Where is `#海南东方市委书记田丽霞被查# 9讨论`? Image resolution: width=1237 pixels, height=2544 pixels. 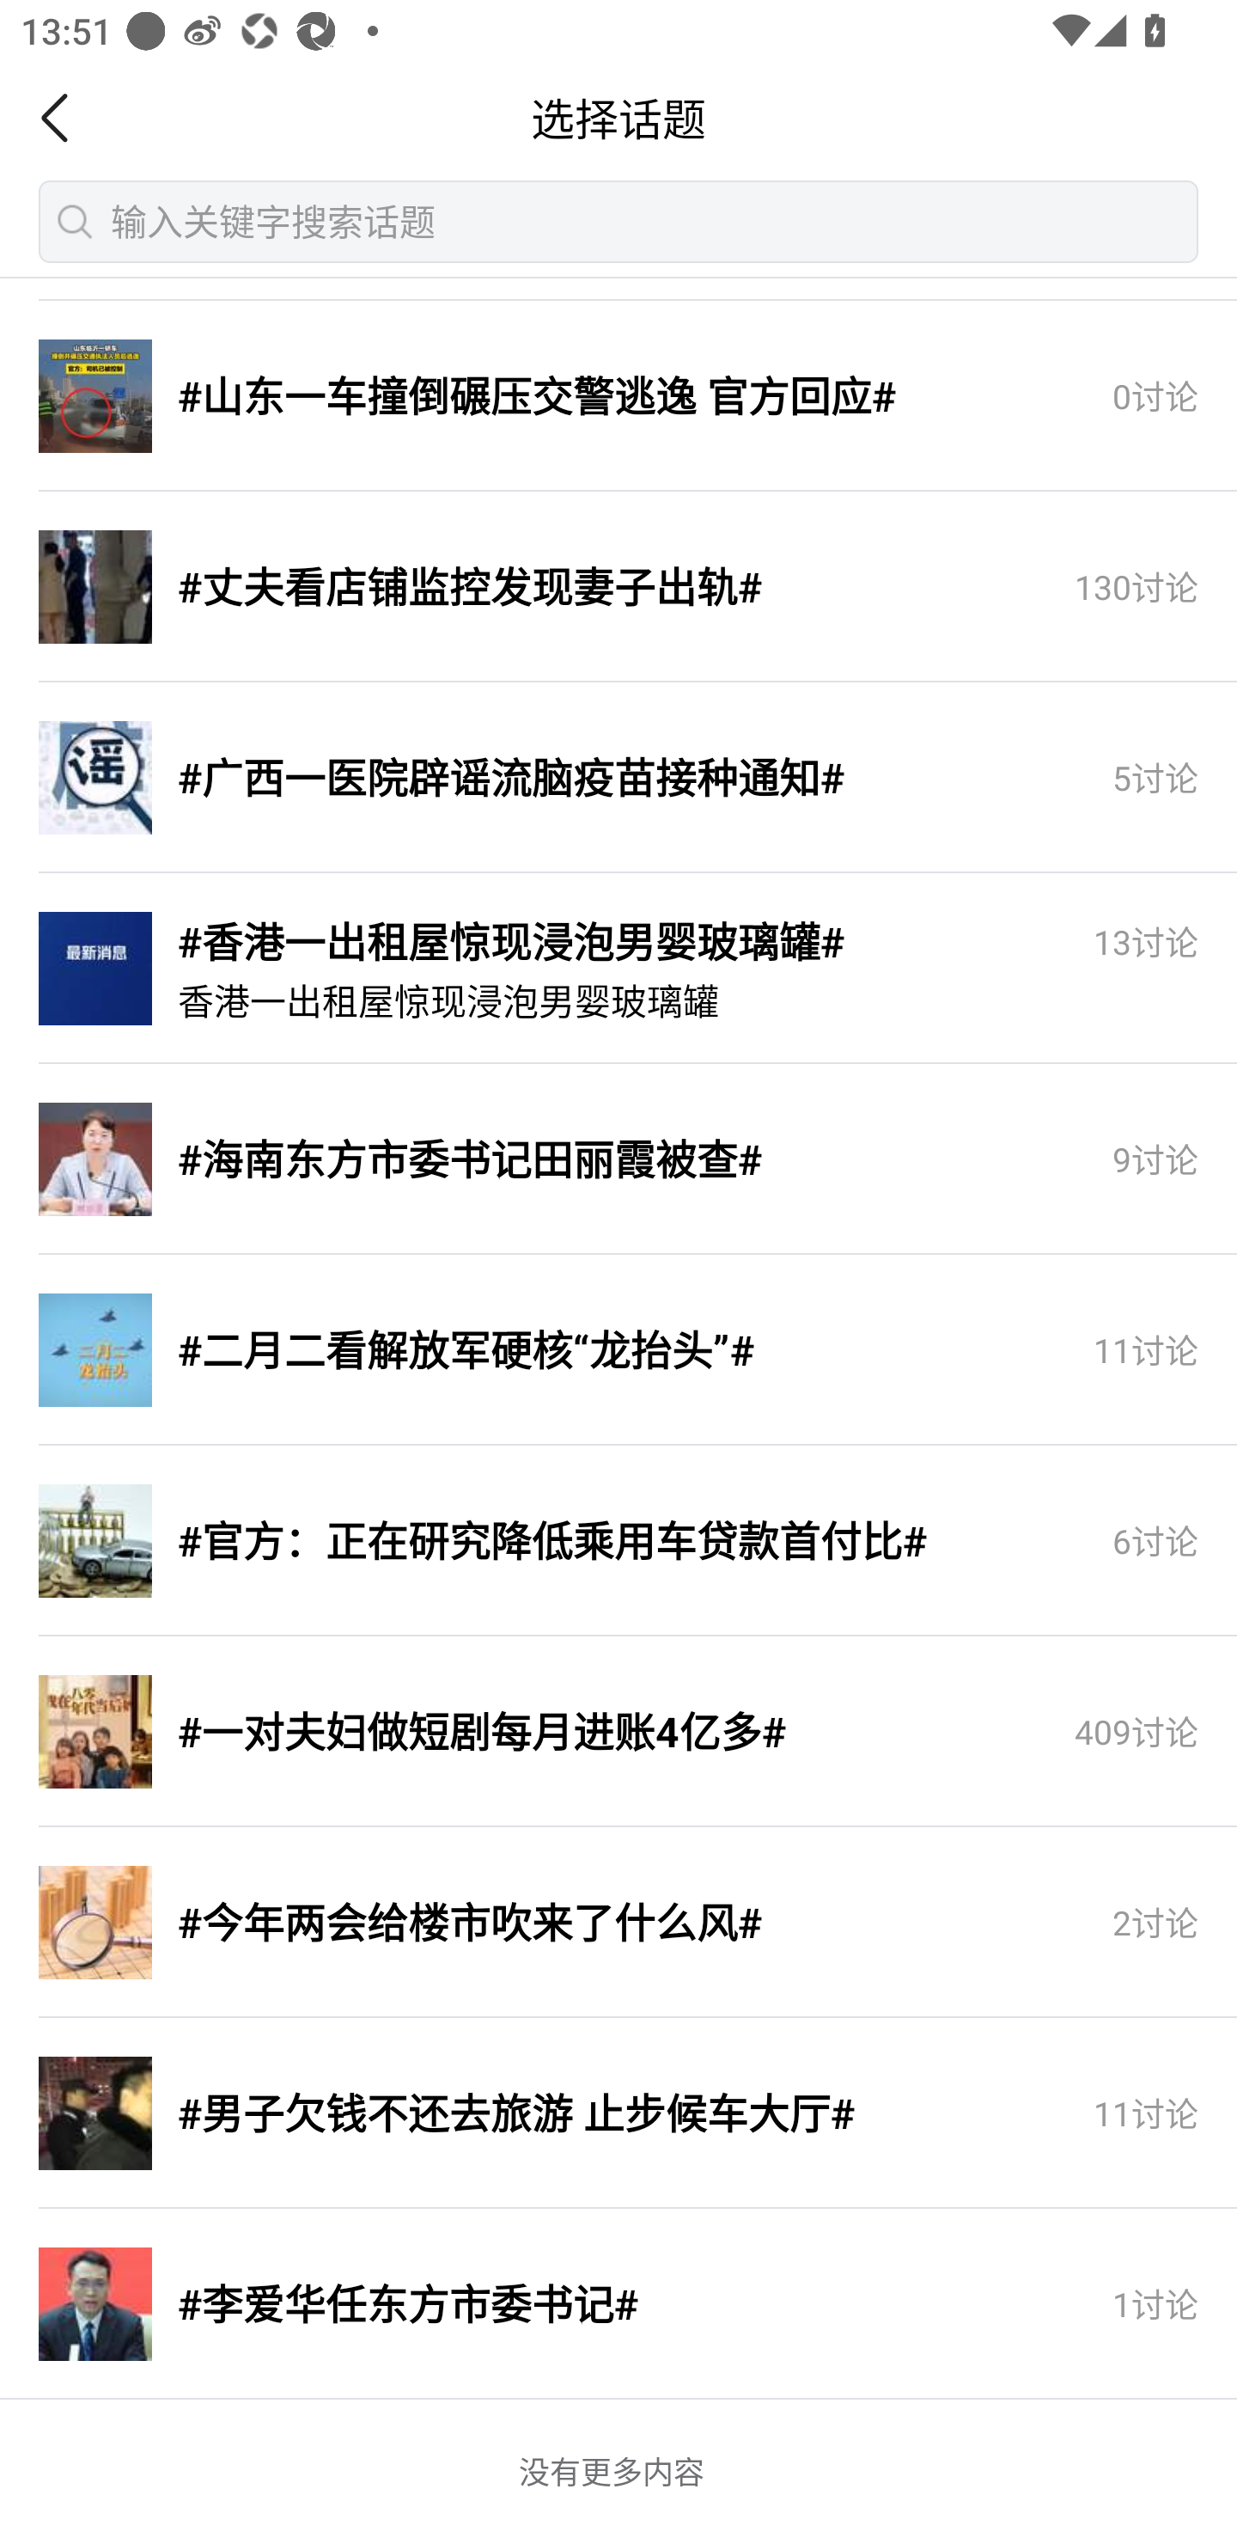 #海南东方市委书记田丽霞被查# 9讨论 is located at coordinates (618, 1159).